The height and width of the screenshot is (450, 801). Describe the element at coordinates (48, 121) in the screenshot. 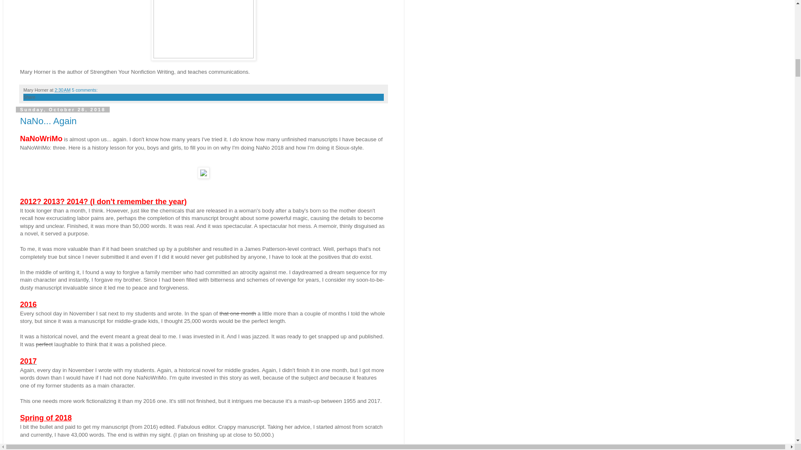

I see `NaNo... Again` at that location.